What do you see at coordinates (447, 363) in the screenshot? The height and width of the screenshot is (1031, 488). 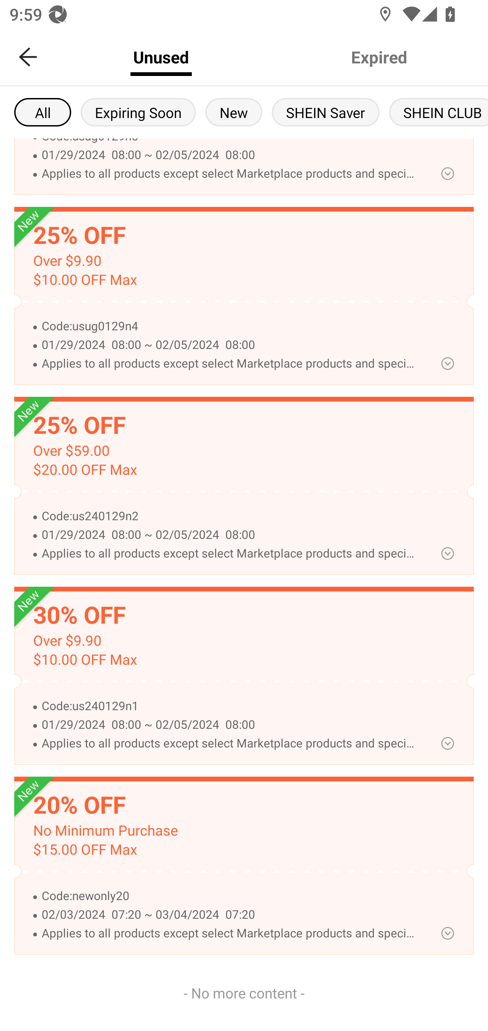 I see `Pack up` at bounding box center [447, 363].